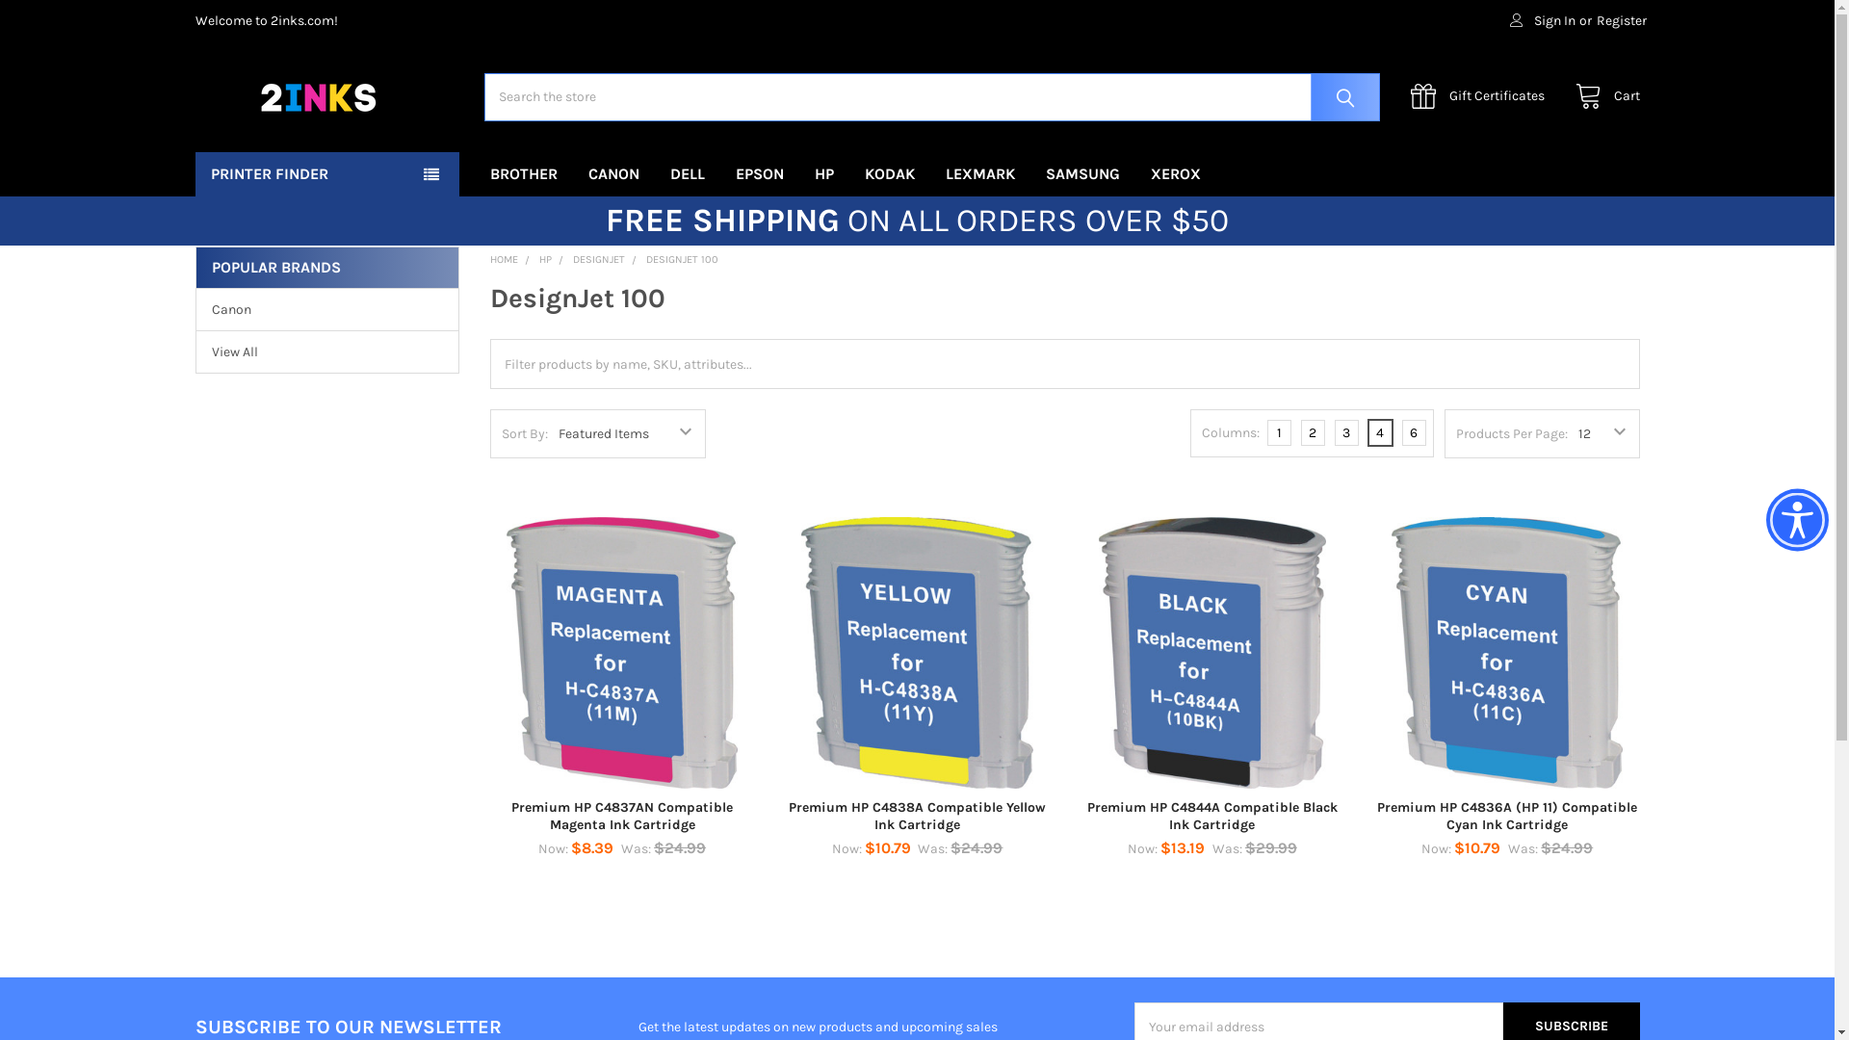  What do you see at coordinates (688, 174) in the screenshot?
I see `DELL` at bounding box center [688, 174].